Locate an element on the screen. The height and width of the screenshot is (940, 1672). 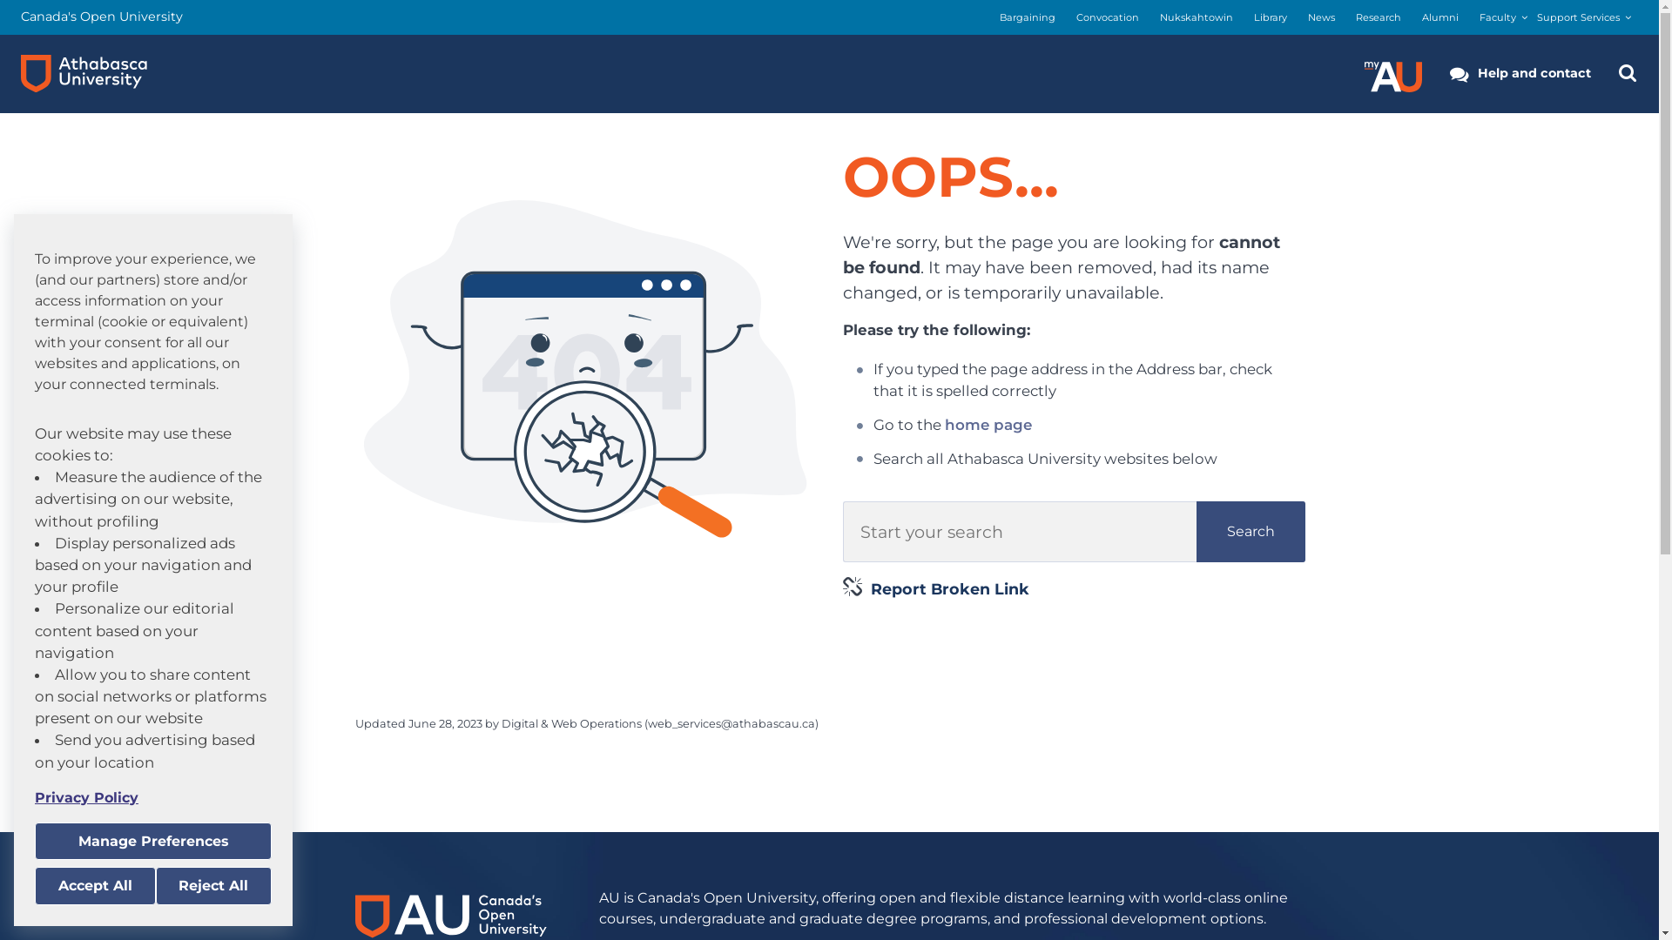
Manage Preferences is located at coordinates (153, 842).